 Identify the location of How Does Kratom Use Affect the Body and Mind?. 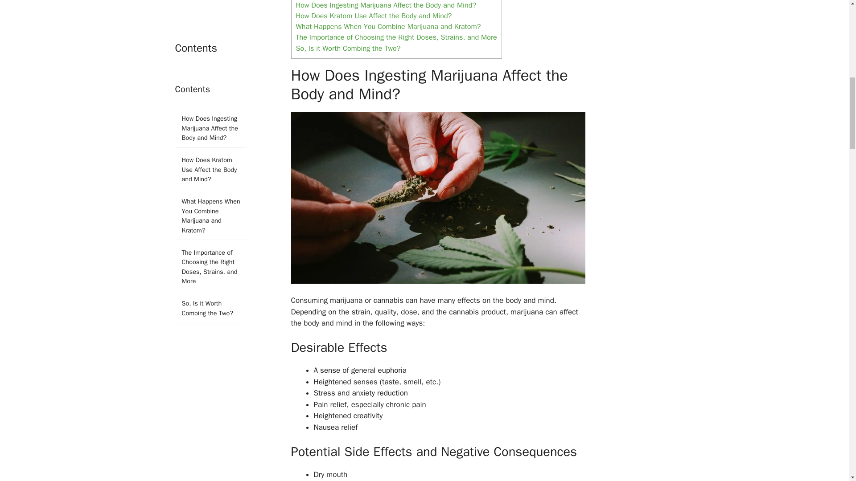
(374, 16).